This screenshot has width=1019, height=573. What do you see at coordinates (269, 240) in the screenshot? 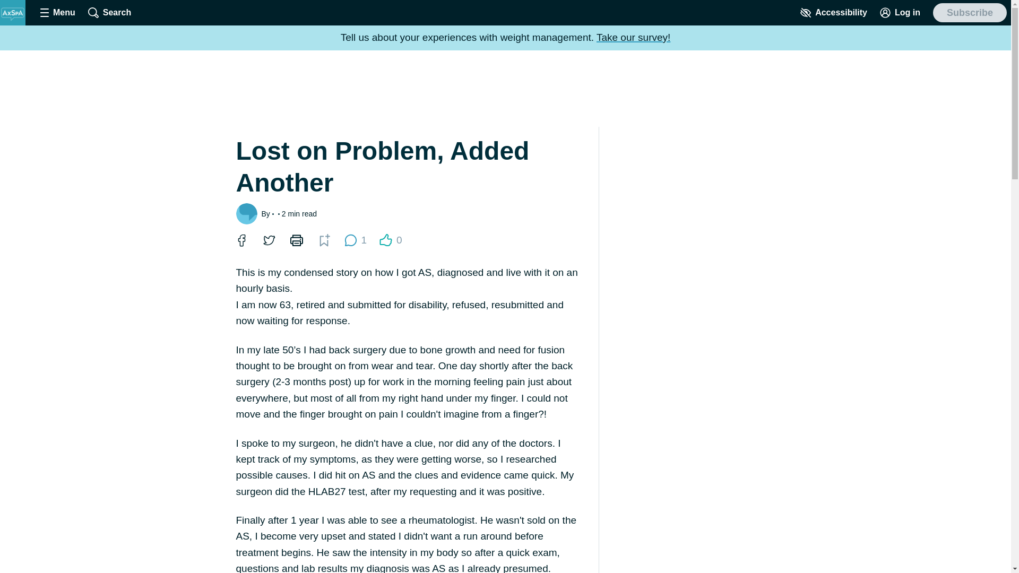
I see `Search` at bounding box center [269, 240].